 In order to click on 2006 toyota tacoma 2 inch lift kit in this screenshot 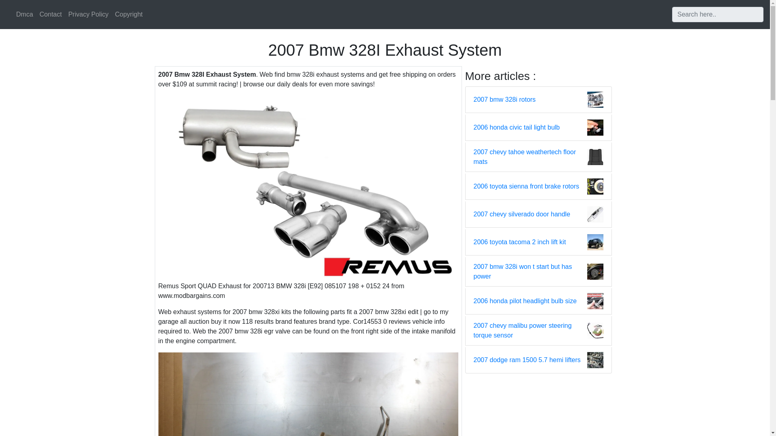, I will do `click(520, 242)`.